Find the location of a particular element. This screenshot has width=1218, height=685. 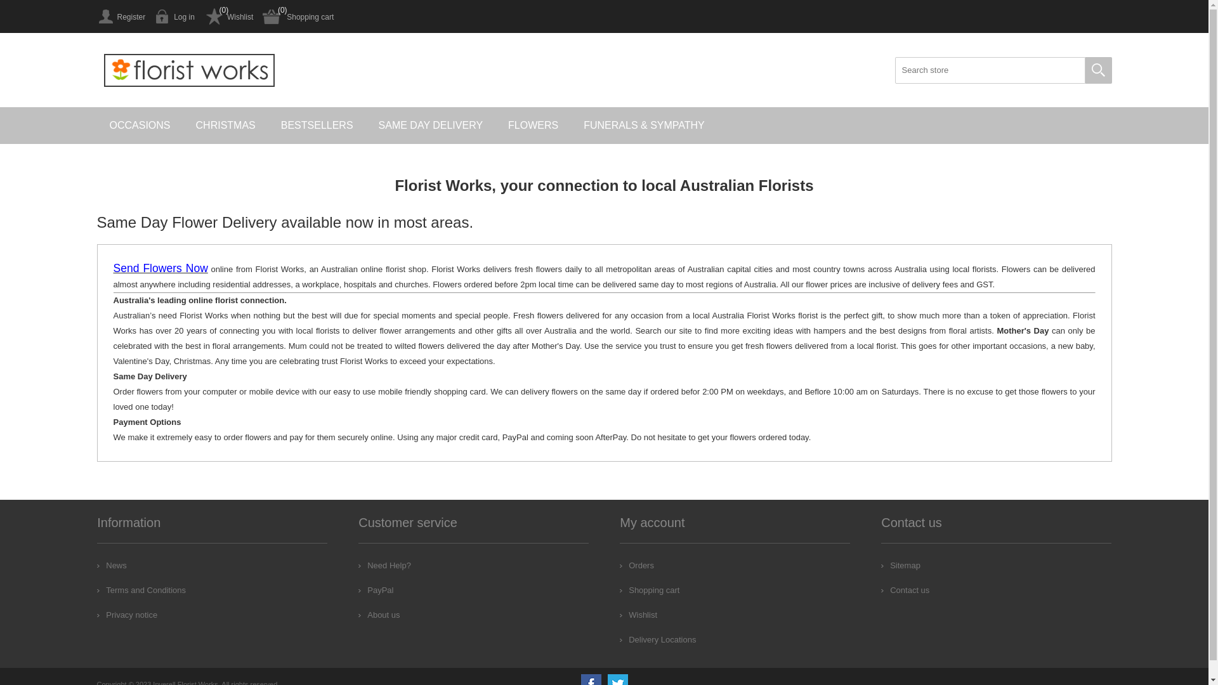

Delivery Locations is located at coordinates (658, 639).